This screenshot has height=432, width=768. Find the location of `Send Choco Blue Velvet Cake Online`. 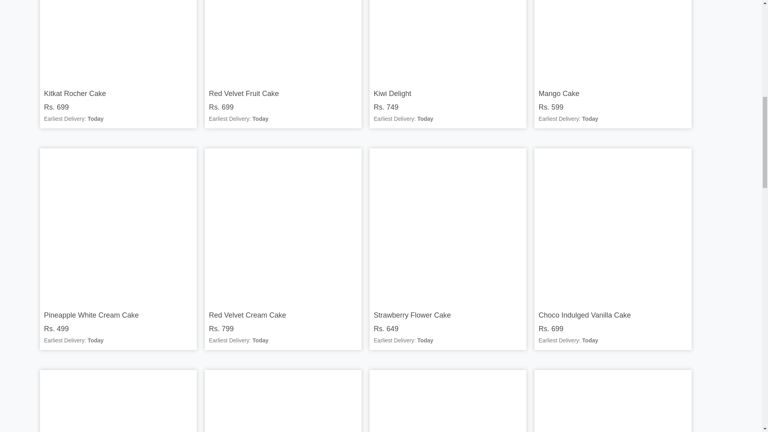

Send Choco Blue Velvet Cake Online is located at coordinates (613, 402).